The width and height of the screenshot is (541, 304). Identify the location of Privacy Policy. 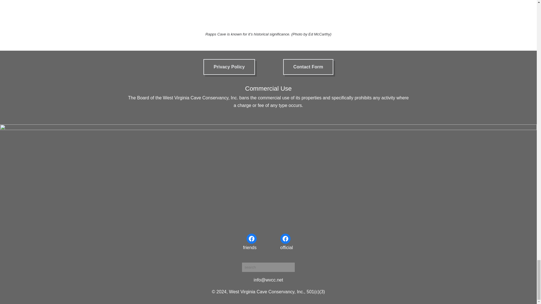
(229, 67).